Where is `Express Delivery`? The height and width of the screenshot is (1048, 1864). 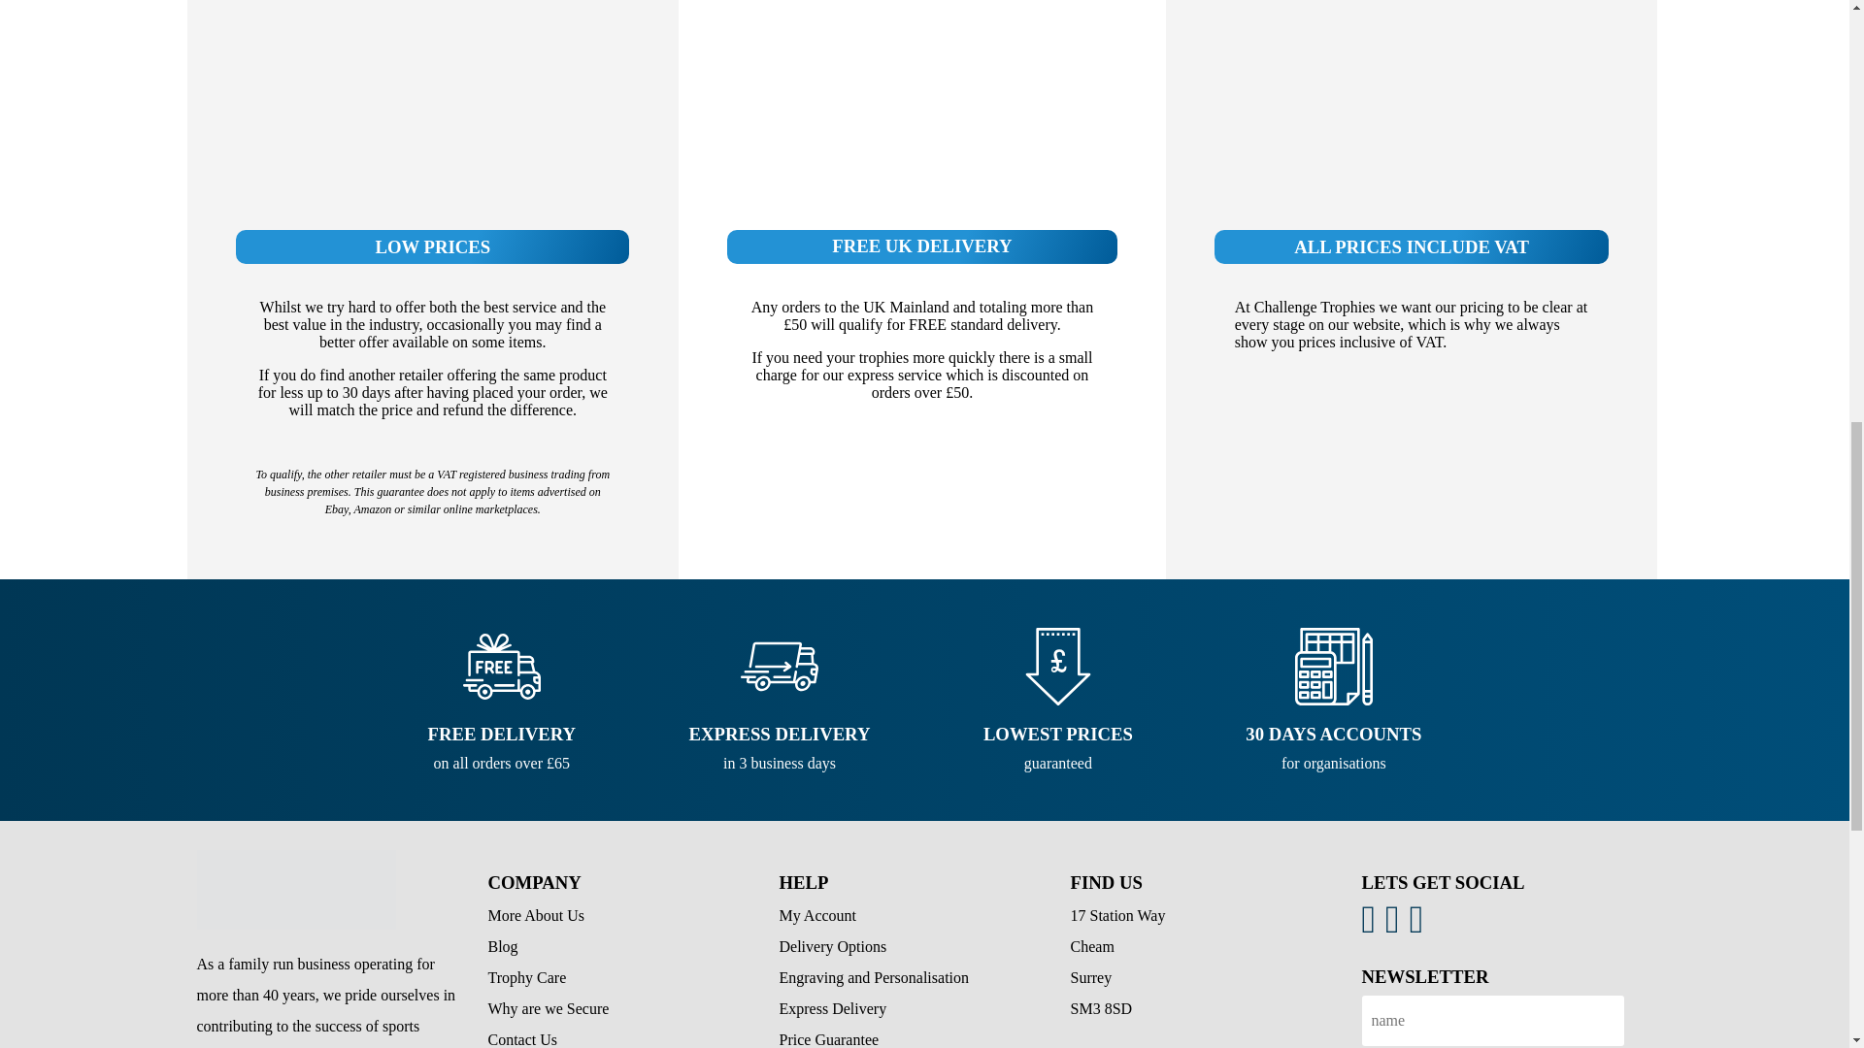 Express Delivery is located at coordinates (833, 1008).